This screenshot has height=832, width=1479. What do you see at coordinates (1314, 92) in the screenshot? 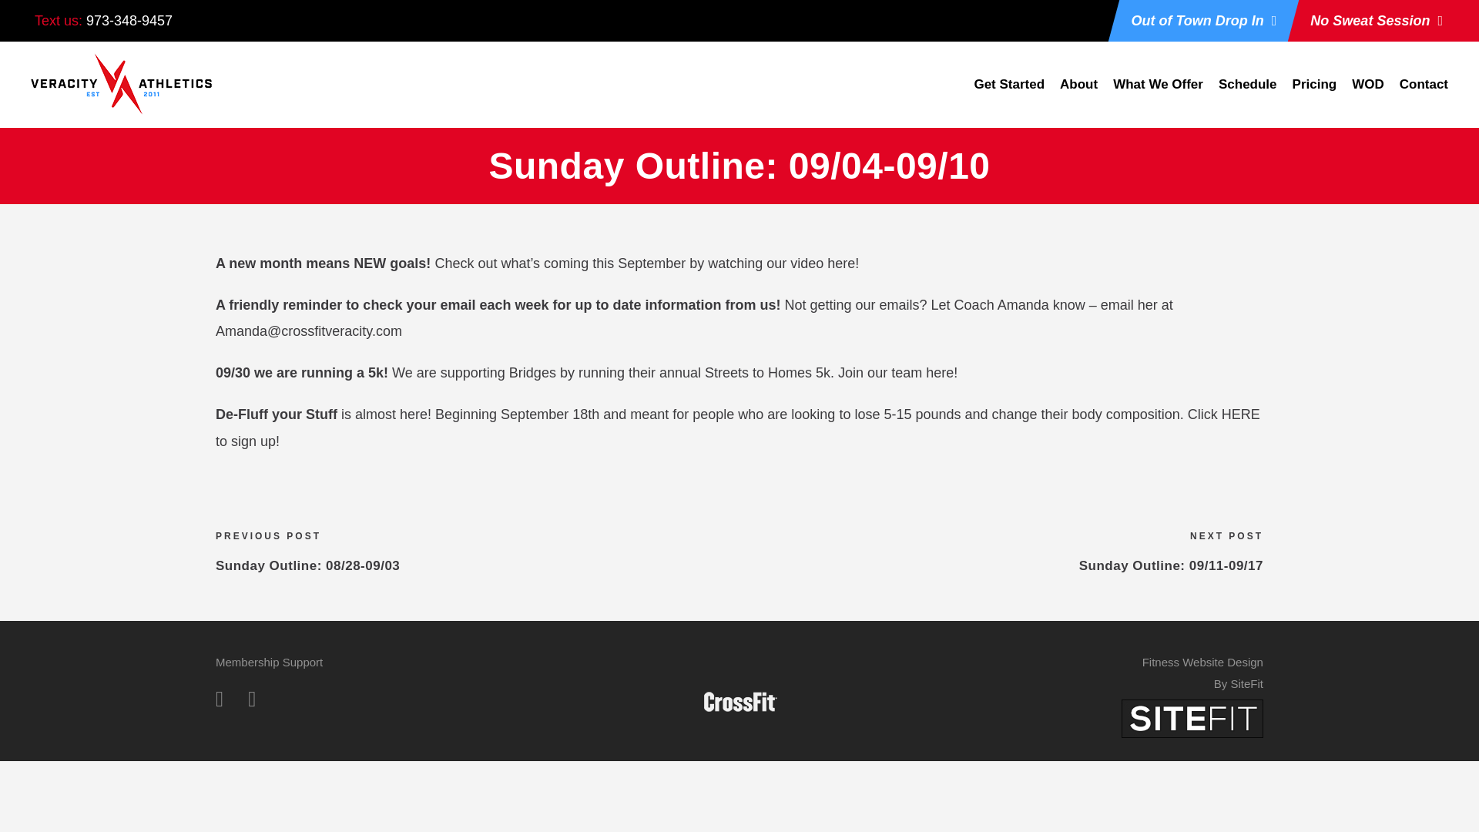
I see `Pricing` at bounding box center [1314, 92].